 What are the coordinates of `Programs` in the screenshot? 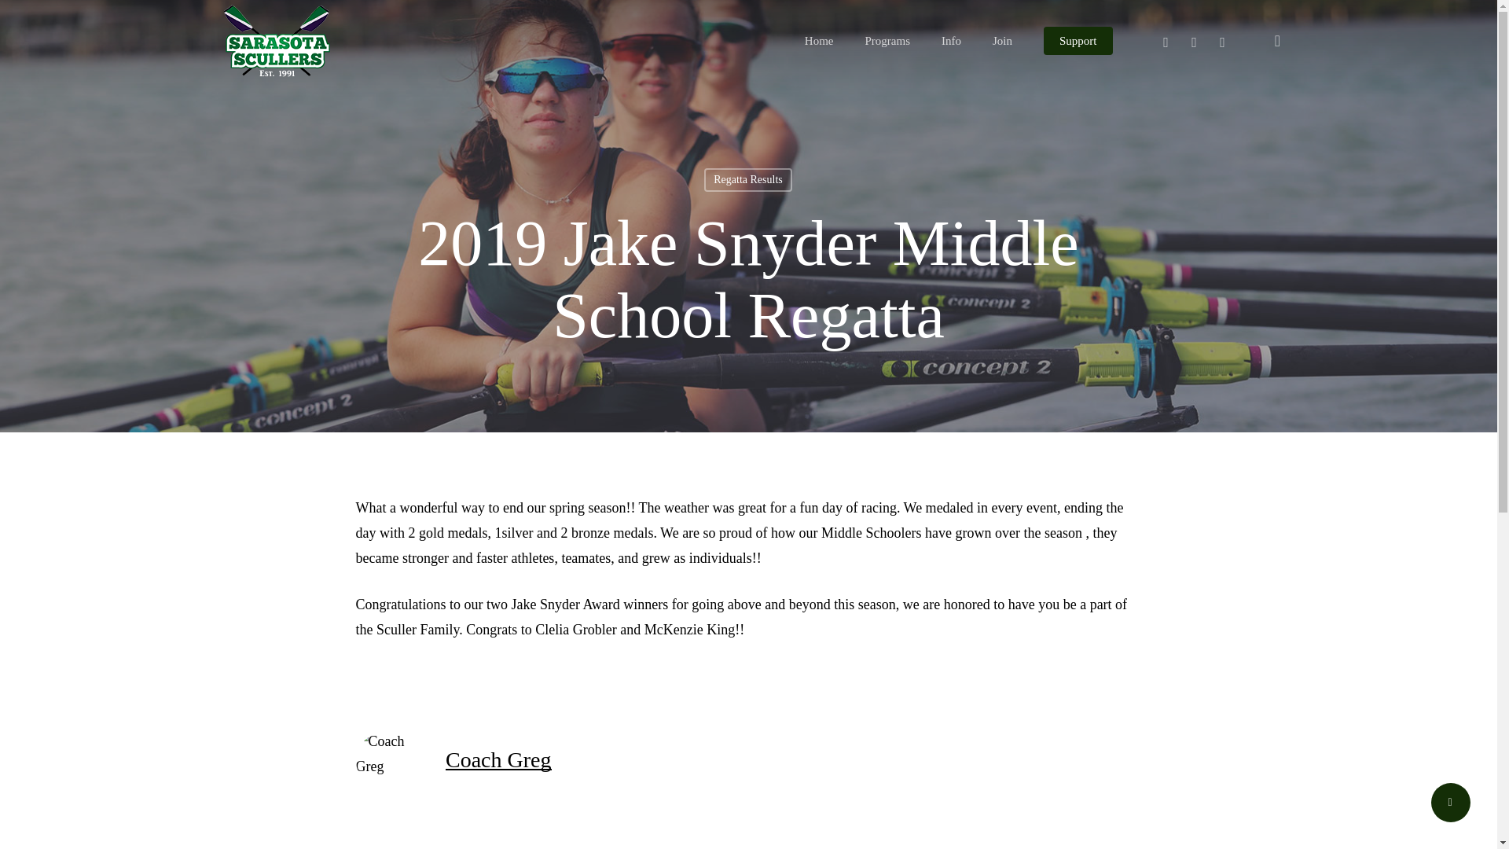 It's located at (887, 41).